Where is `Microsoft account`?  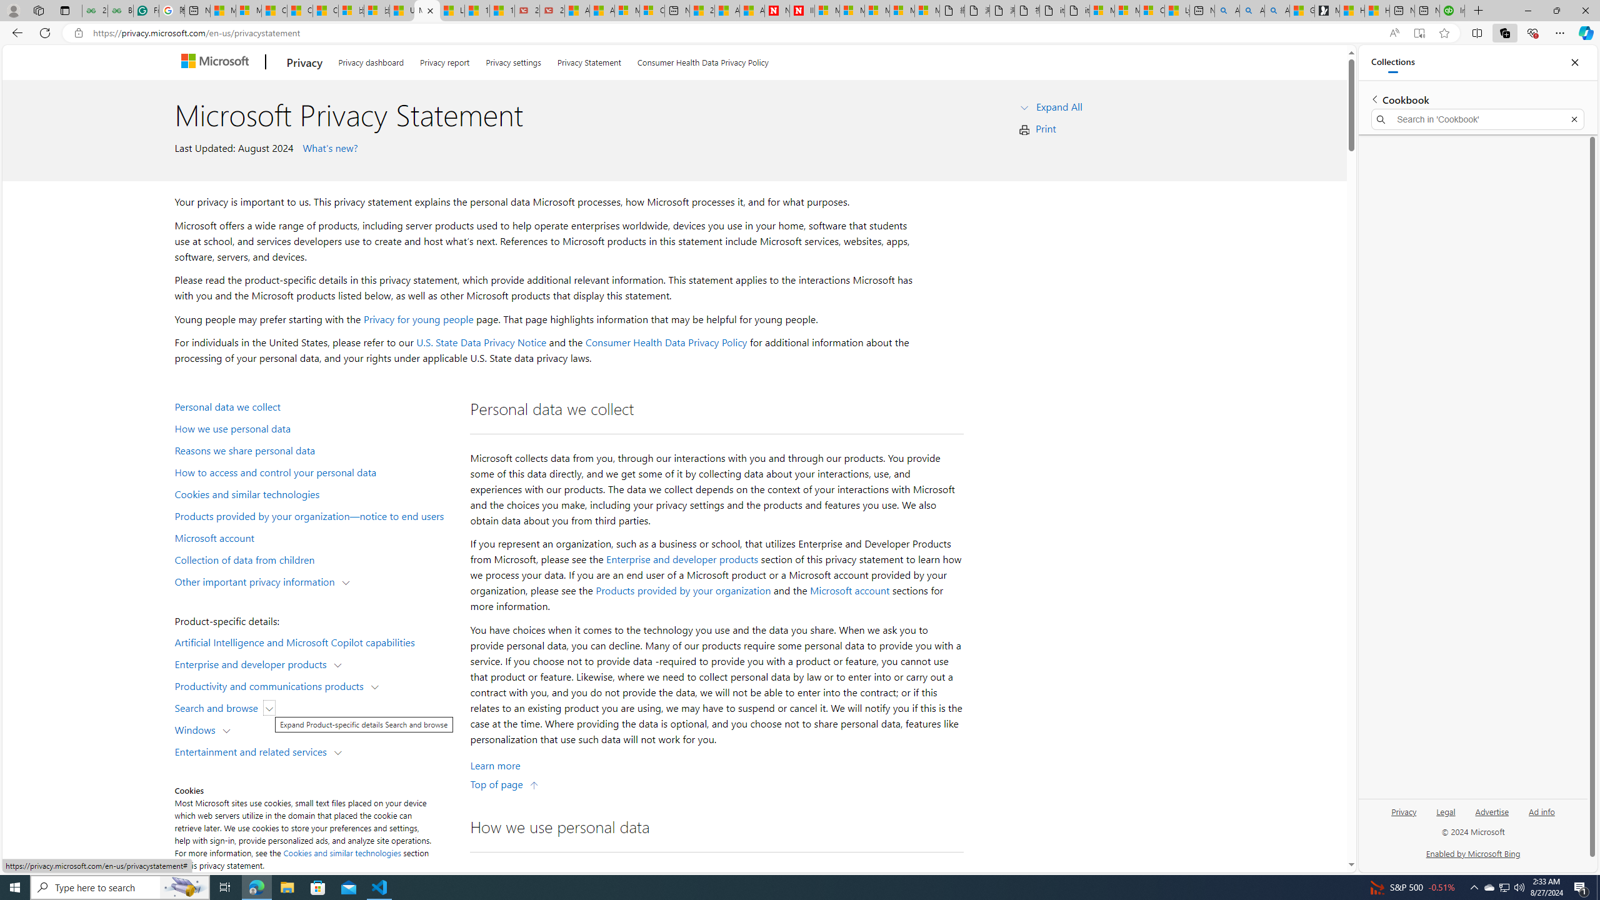 Microsoft account is located at coordinates (849, 591).